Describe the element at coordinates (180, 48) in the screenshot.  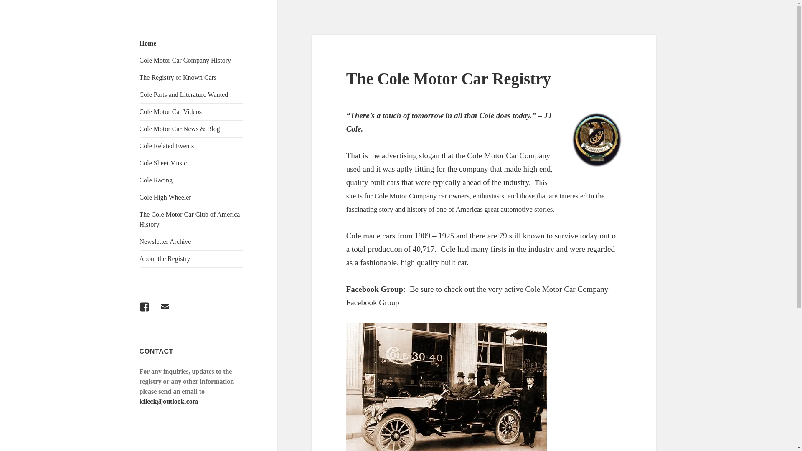
I see `Cole Motor Car Registry` at that location.